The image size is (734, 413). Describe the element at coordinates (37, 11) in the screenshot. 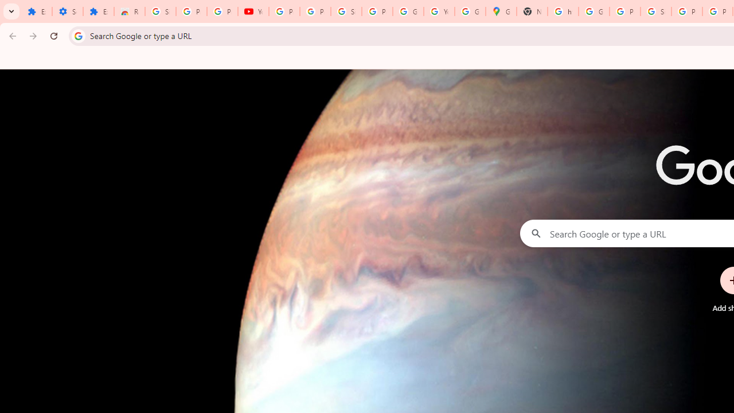

I see `Extensions` at that location.